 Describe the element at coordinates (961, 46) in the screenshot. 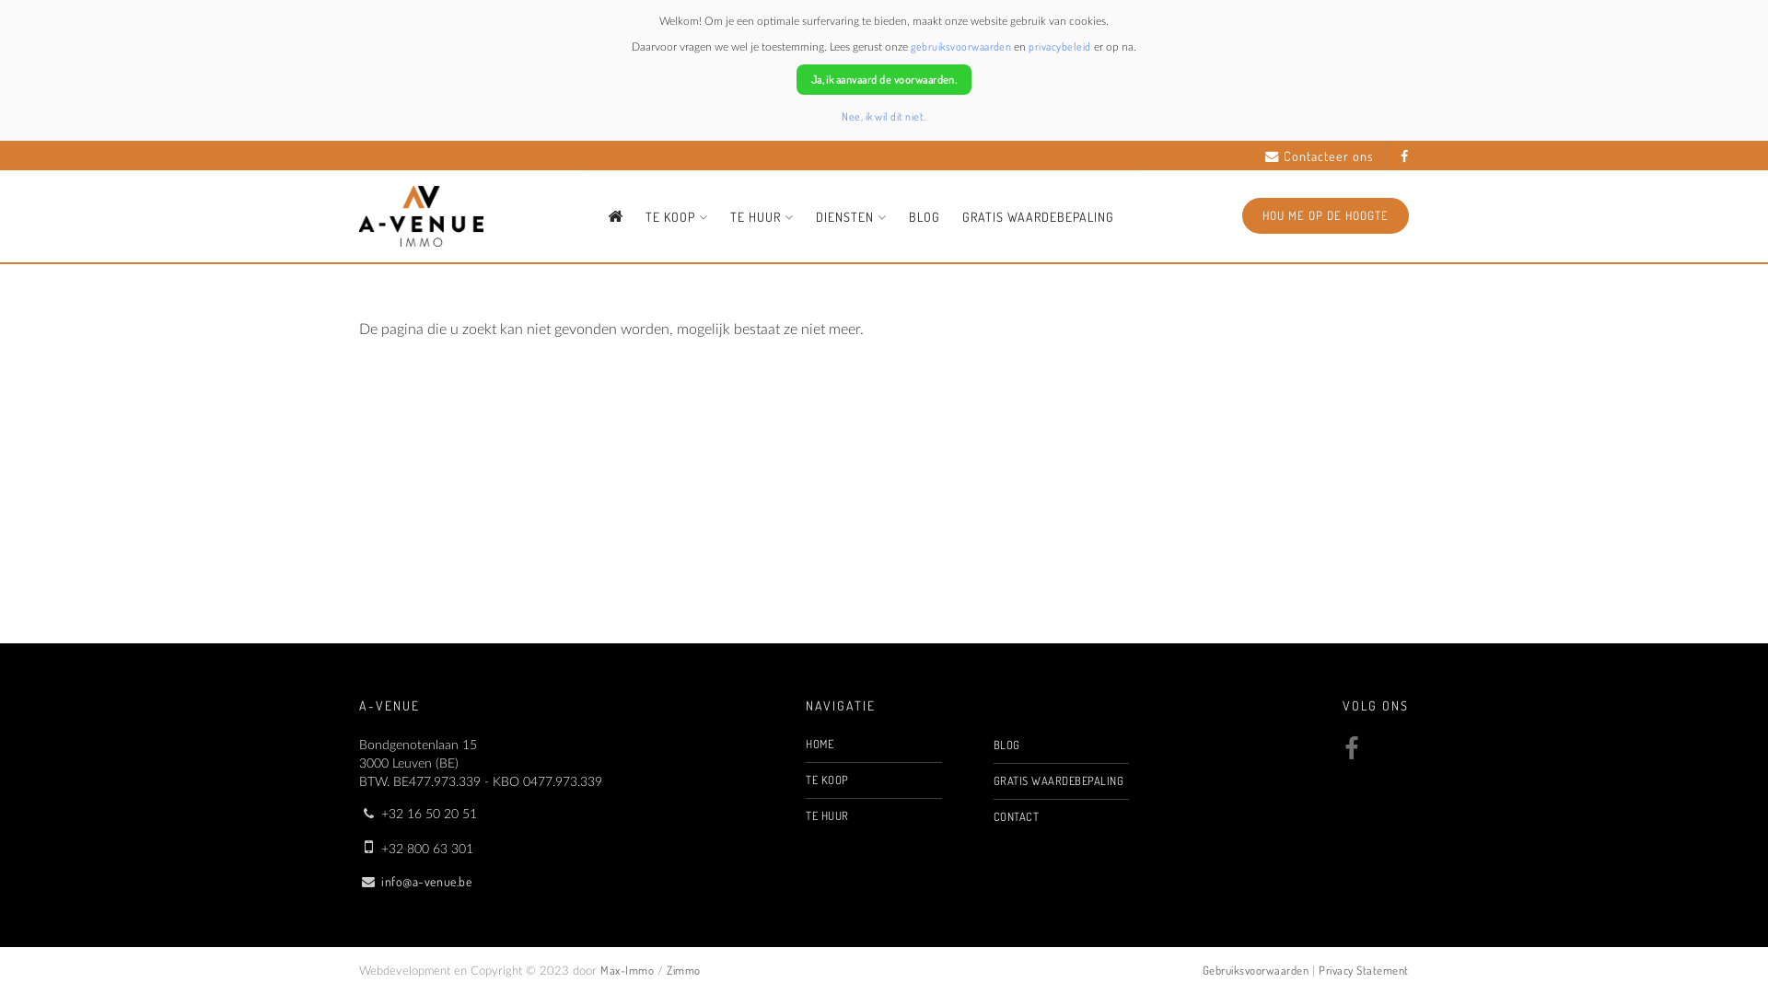

I see `gebruiksvoorwaarden` at that location.